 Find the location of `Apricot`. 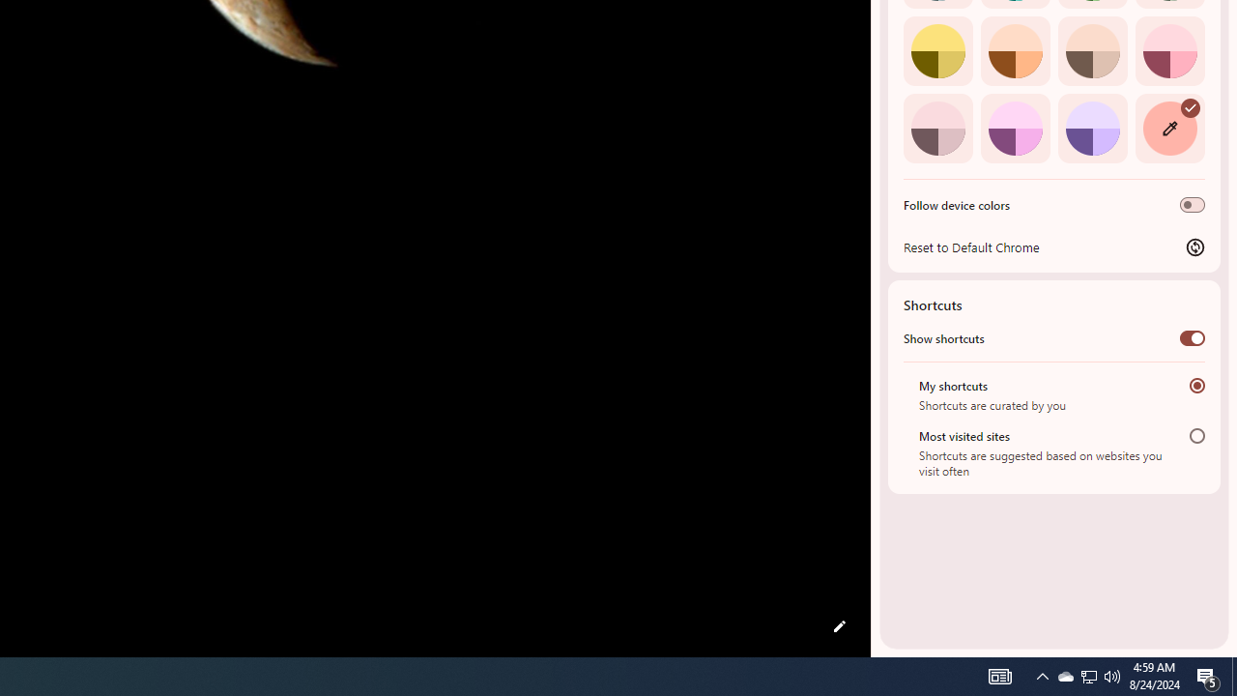

Apricot is located at coordinates (1092, 50).